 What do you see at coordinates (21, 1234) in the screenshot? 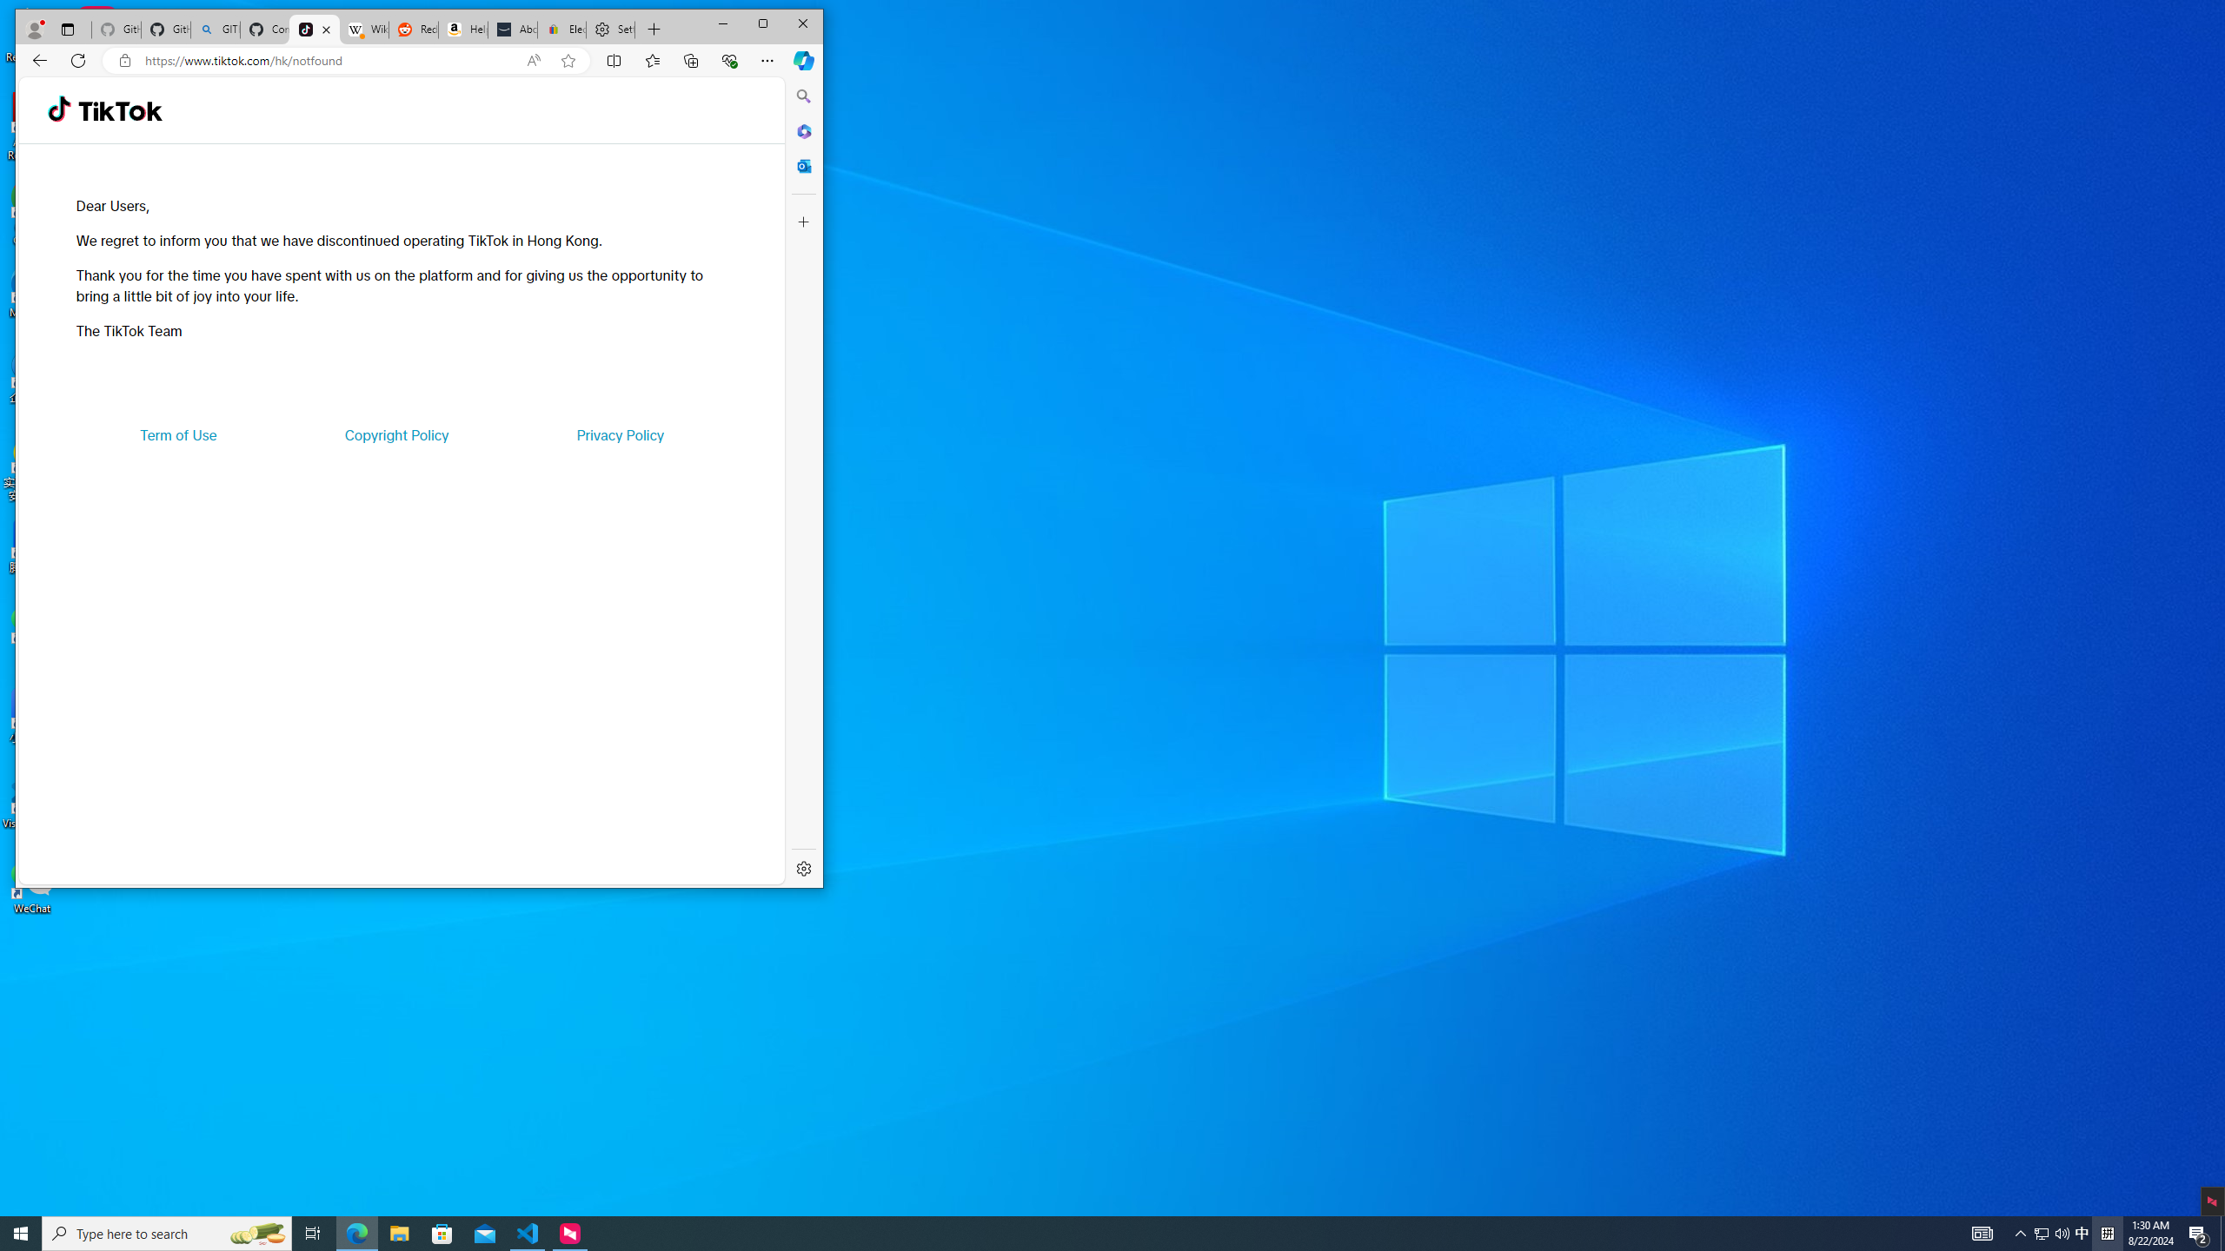
I see `Microsoft Store` at bounding box center [21, 1234].